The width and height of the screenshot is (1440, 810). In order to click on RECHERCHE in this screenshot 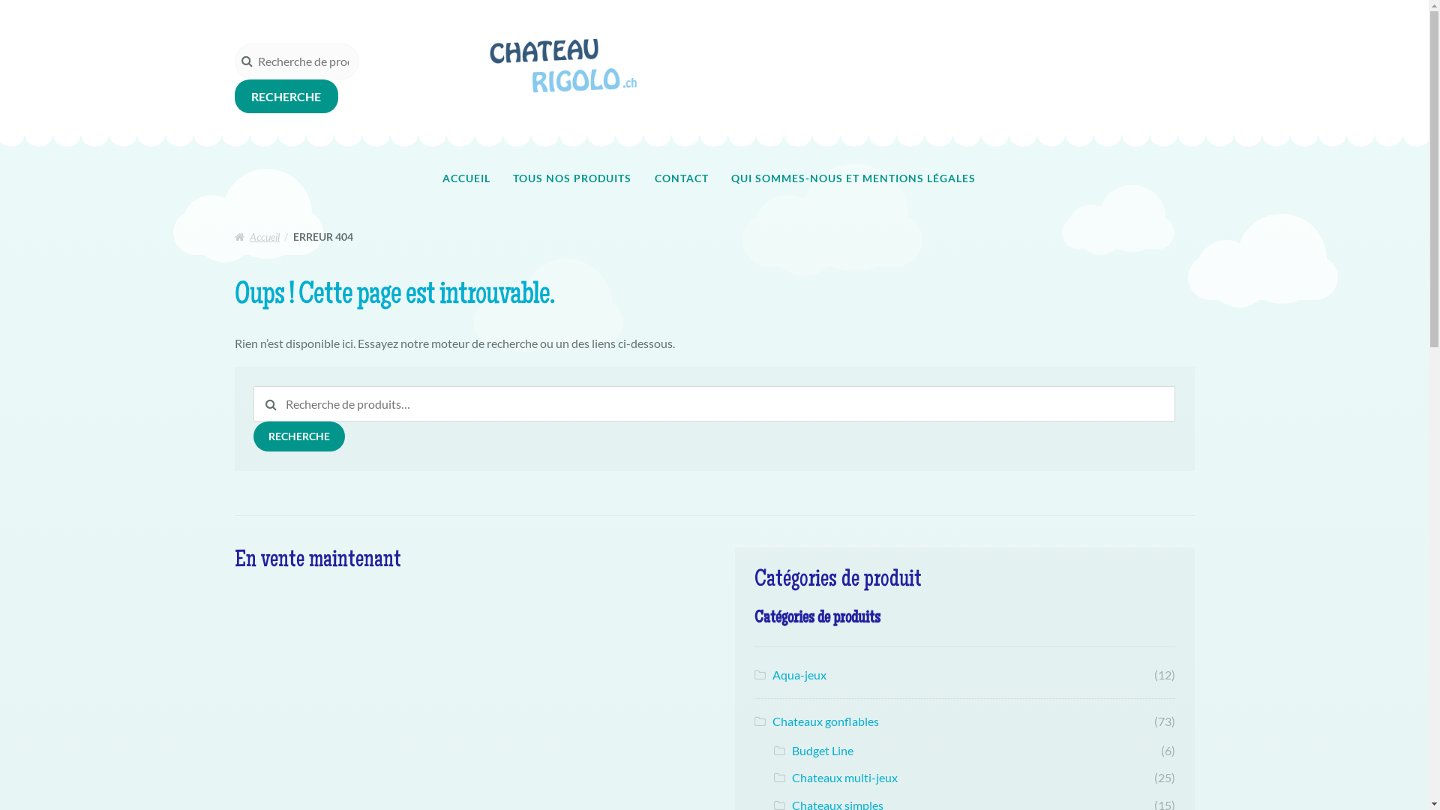, I will do `click(299, 436)`.